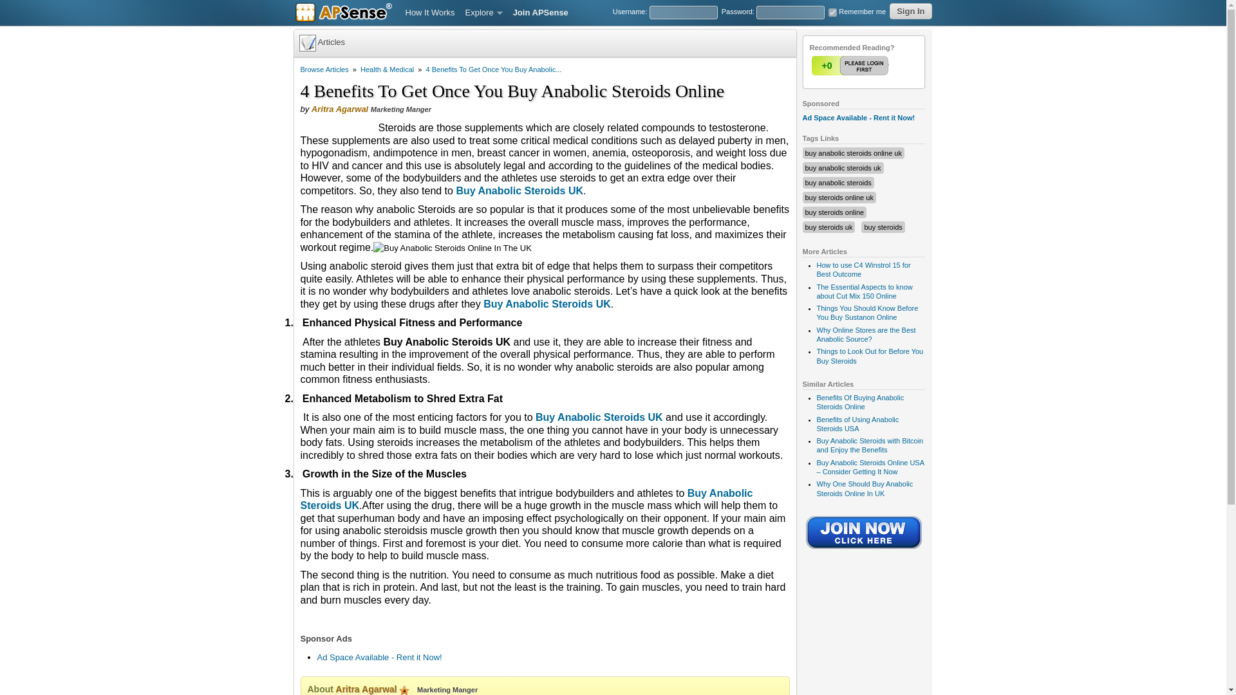 The image size is (1236, 695). I want to click on -1, so click(876, 66).